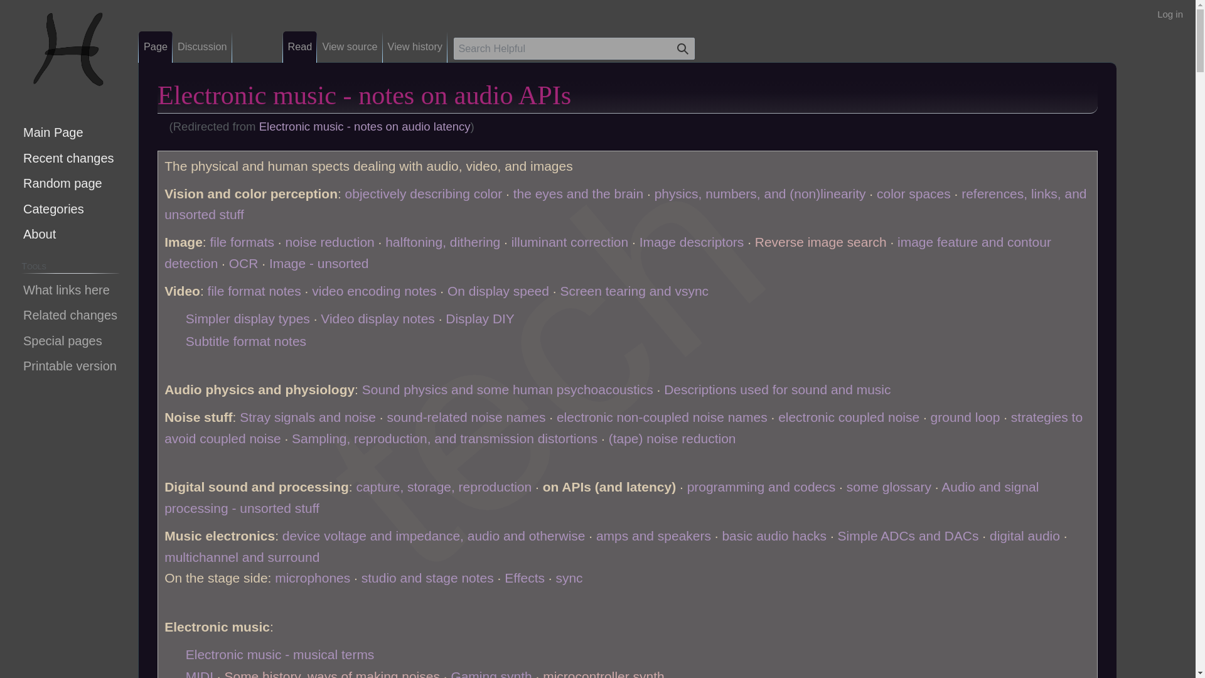 This screenshot has width=1205, height=678. Describe the element at coordinates (329, 242) in the screenshot. I see `noise reduction` at that location.